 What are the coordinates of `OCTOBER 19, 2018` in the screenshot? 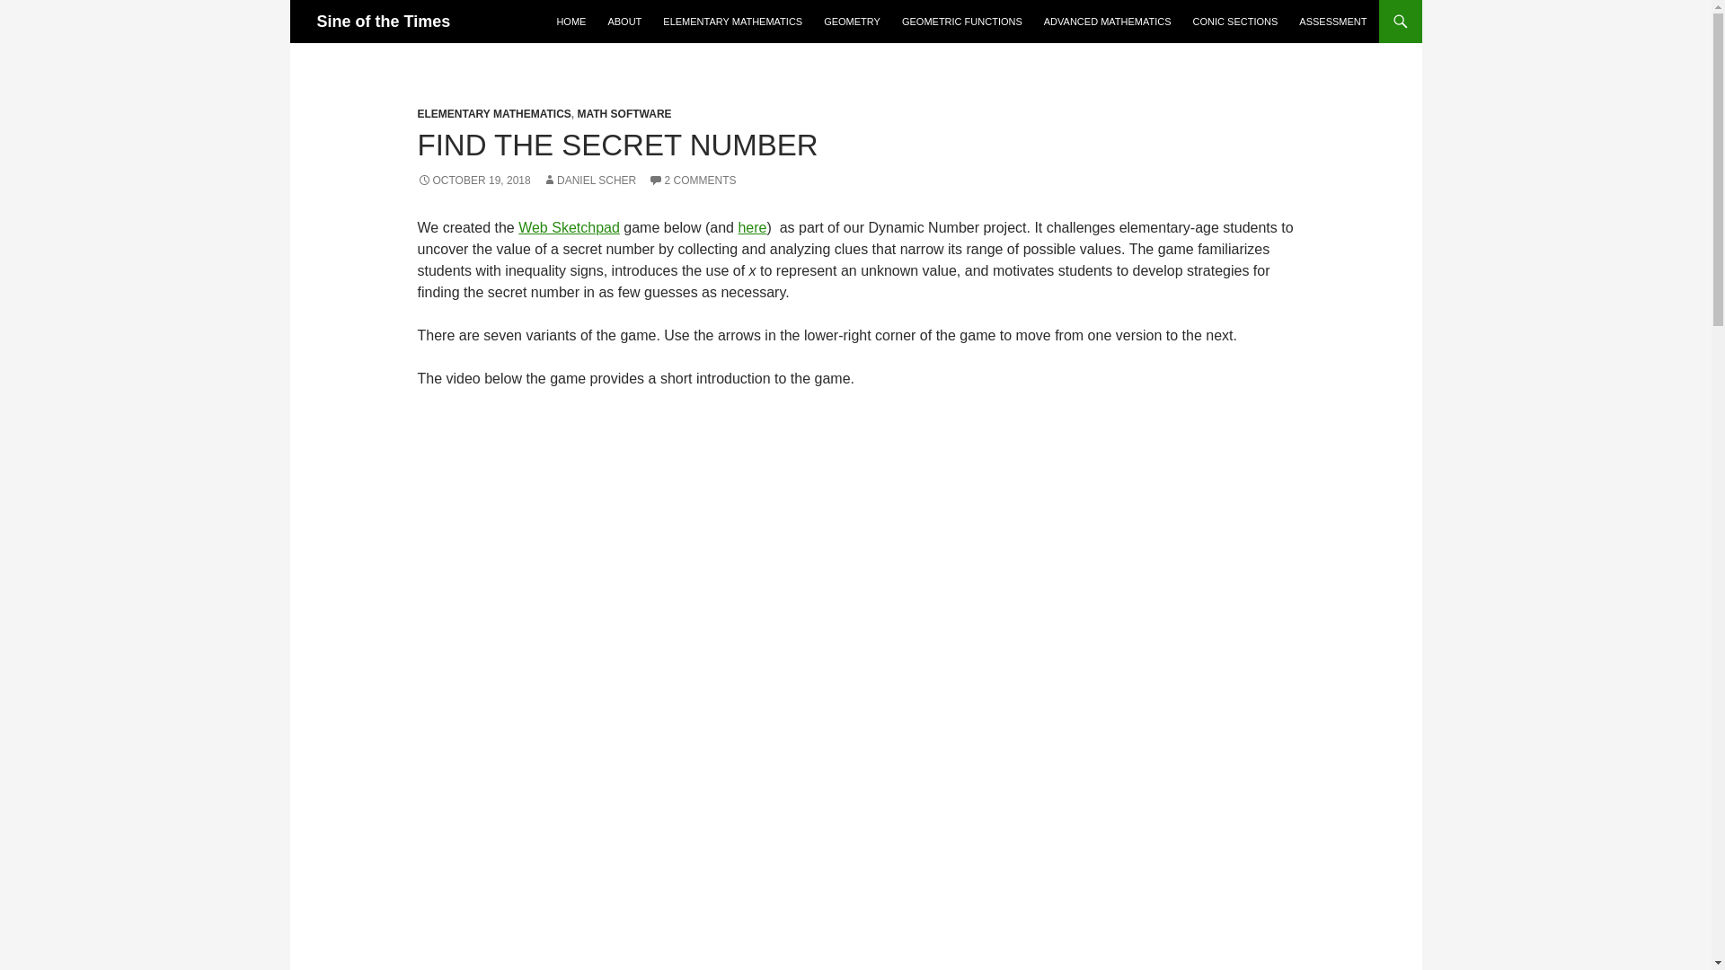 It's located at (473, 181).